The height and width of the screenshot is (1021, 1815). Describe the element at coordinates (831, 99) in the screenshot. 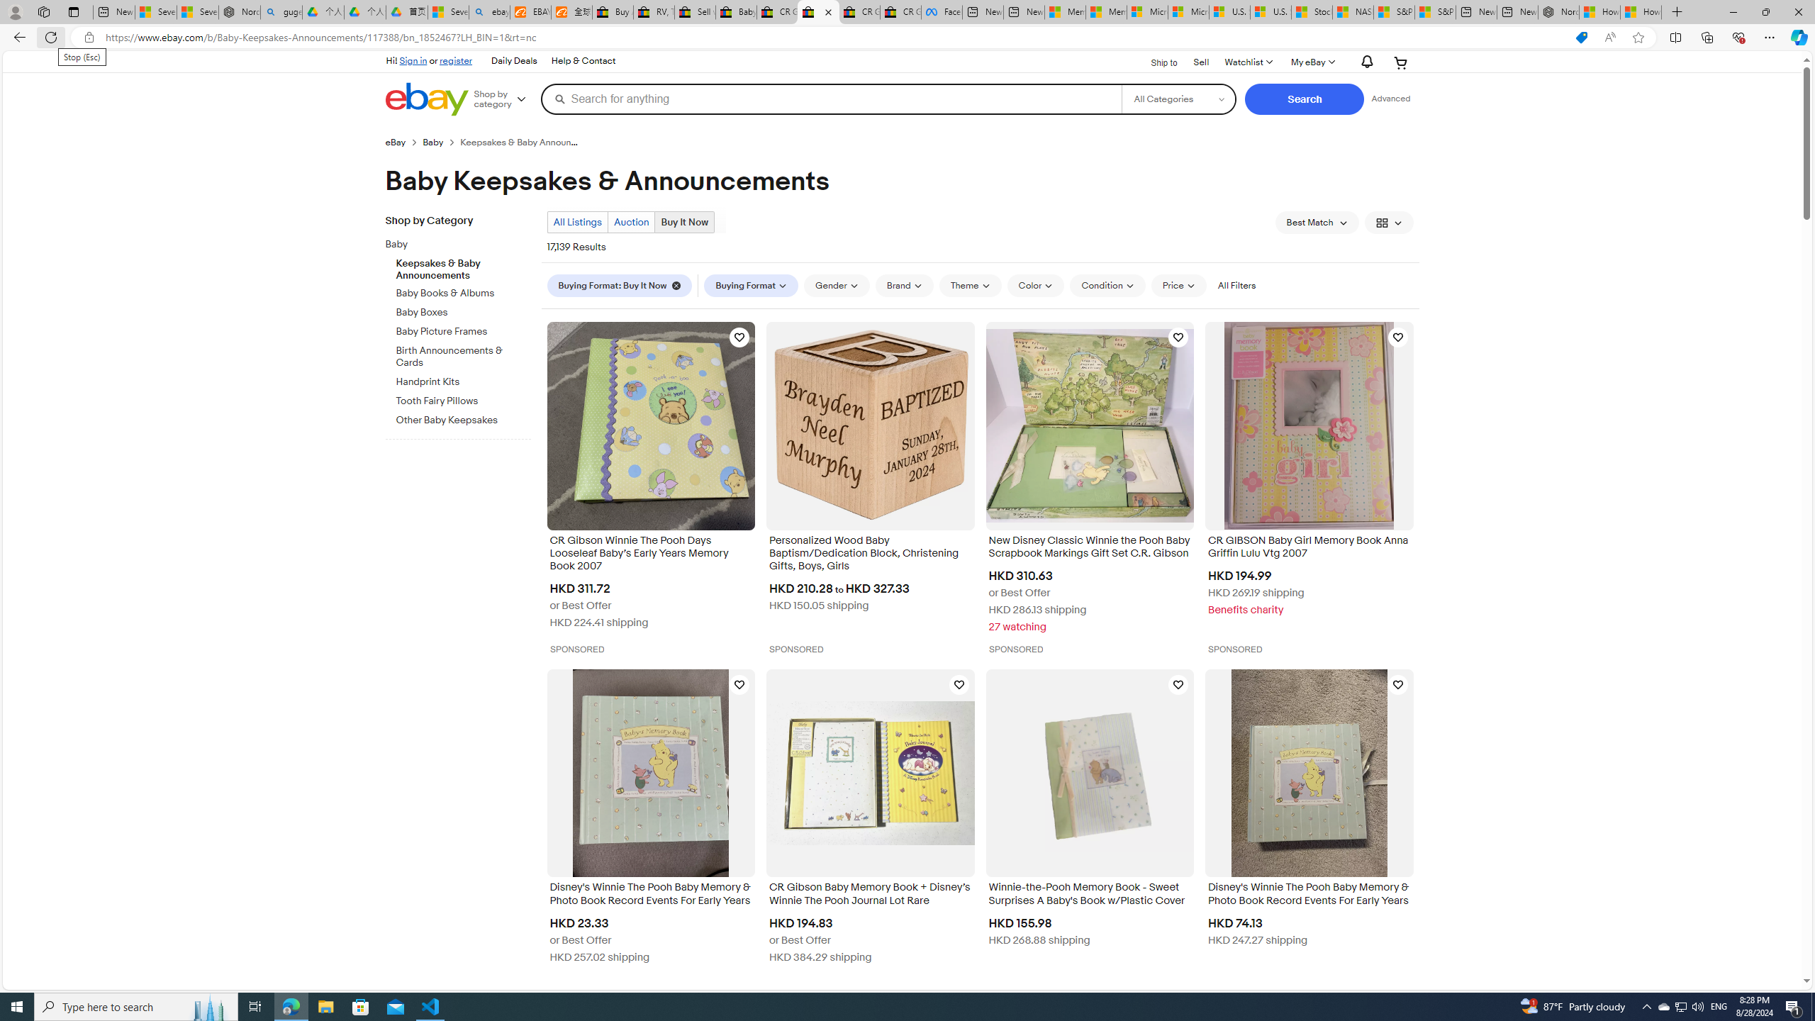

I see `Search for anything` at that location.